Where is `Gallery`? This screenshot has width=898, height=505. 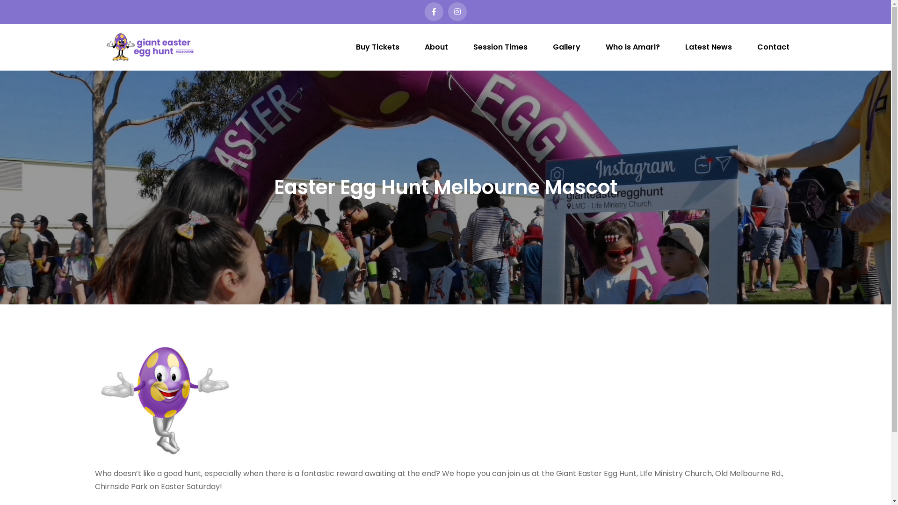 Gallery is located at coordinates (567, 47).